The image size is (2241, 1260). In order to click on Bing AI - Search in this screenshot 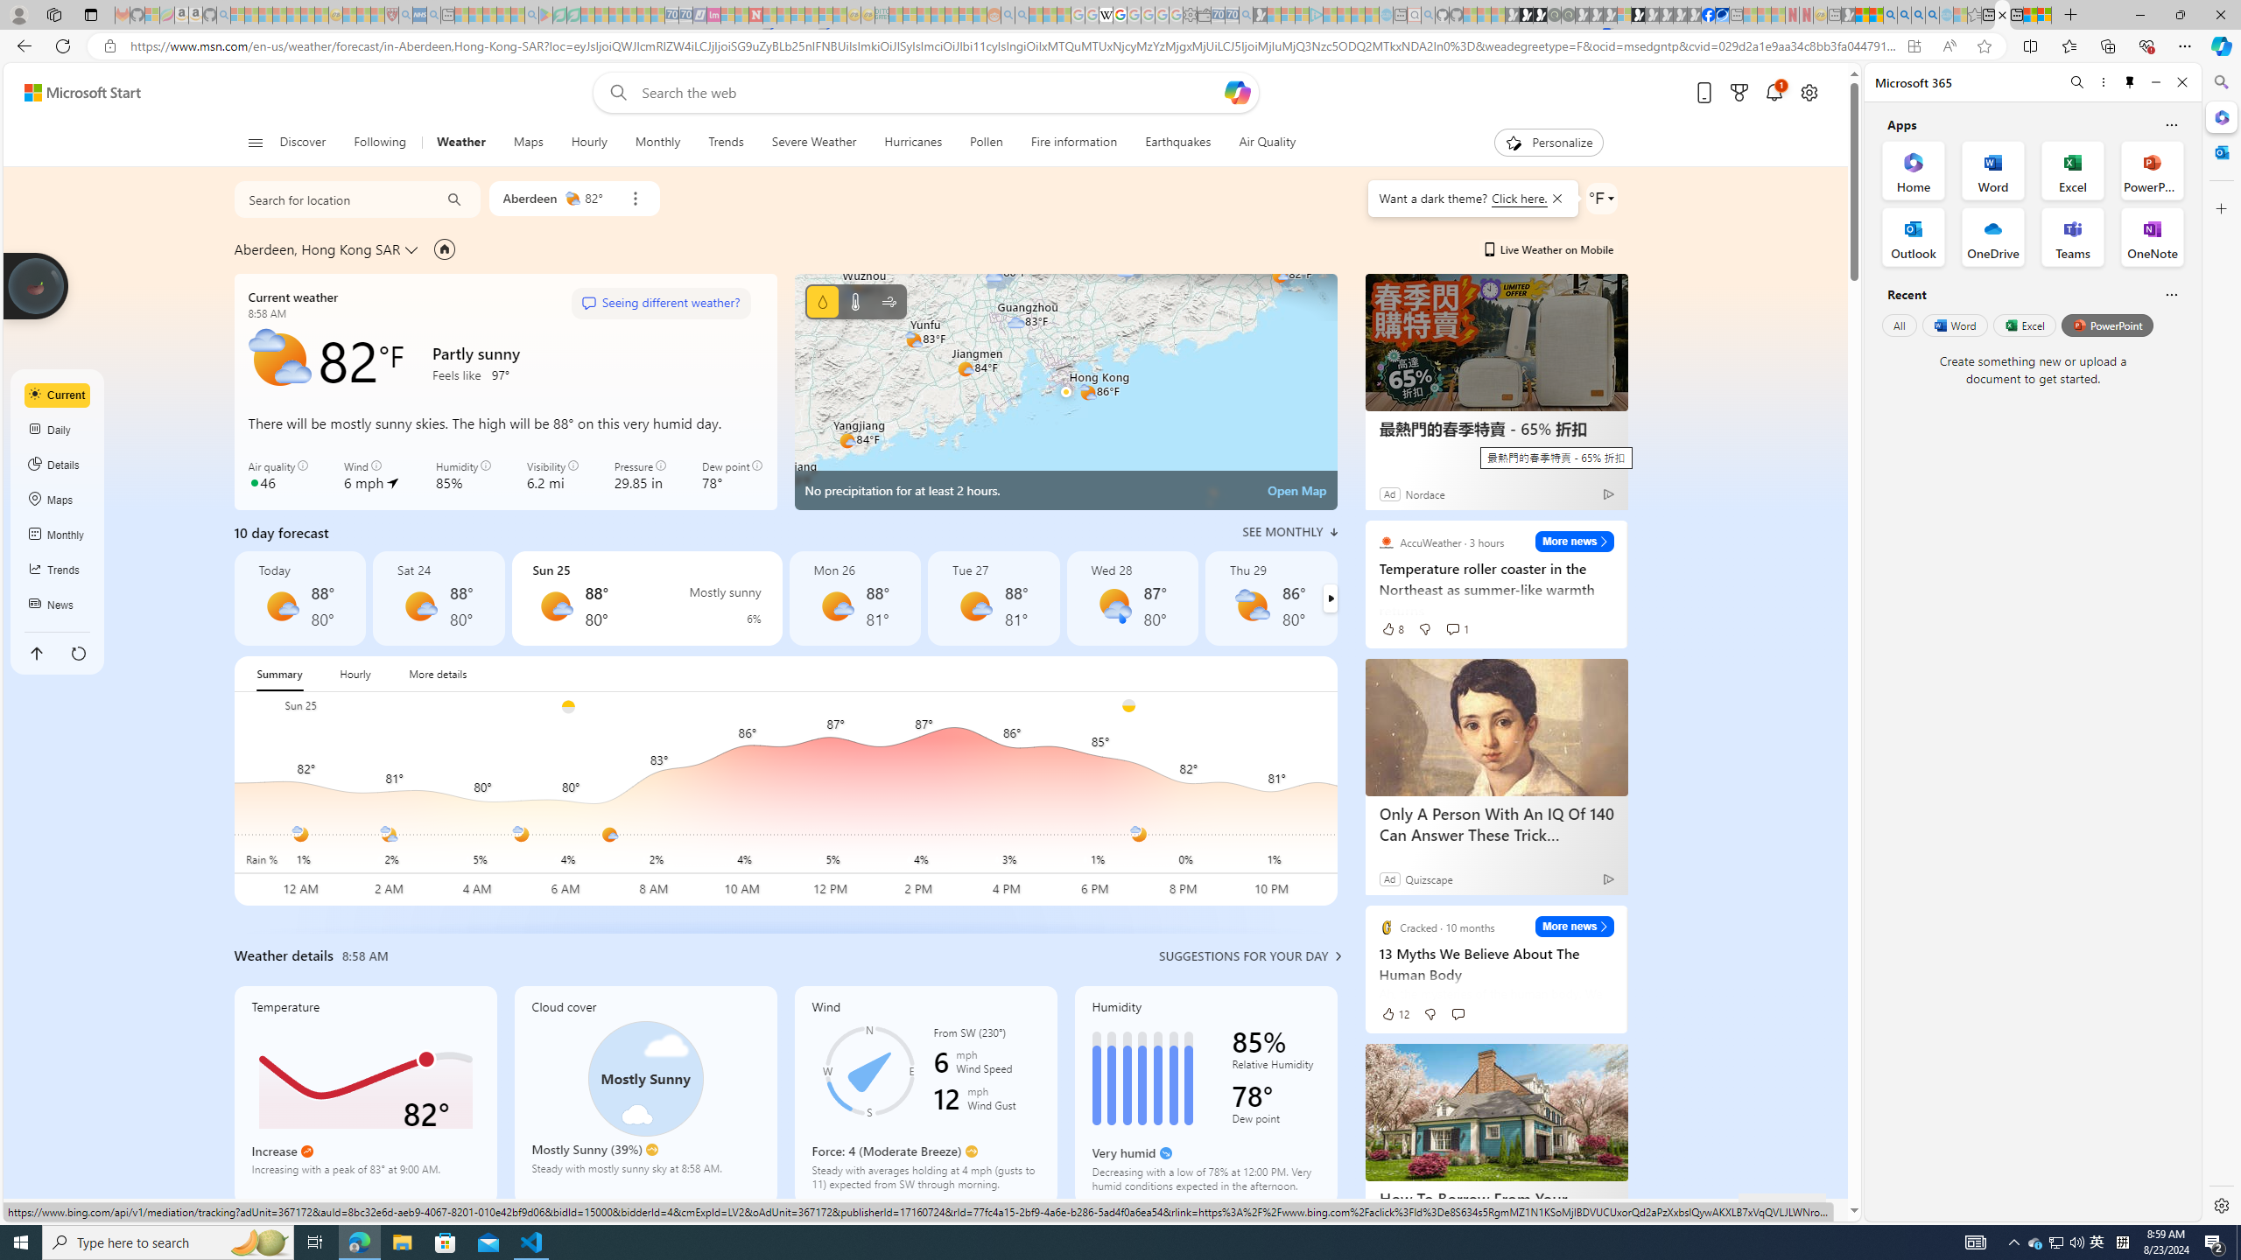, I will do `click(1890, 15)`.